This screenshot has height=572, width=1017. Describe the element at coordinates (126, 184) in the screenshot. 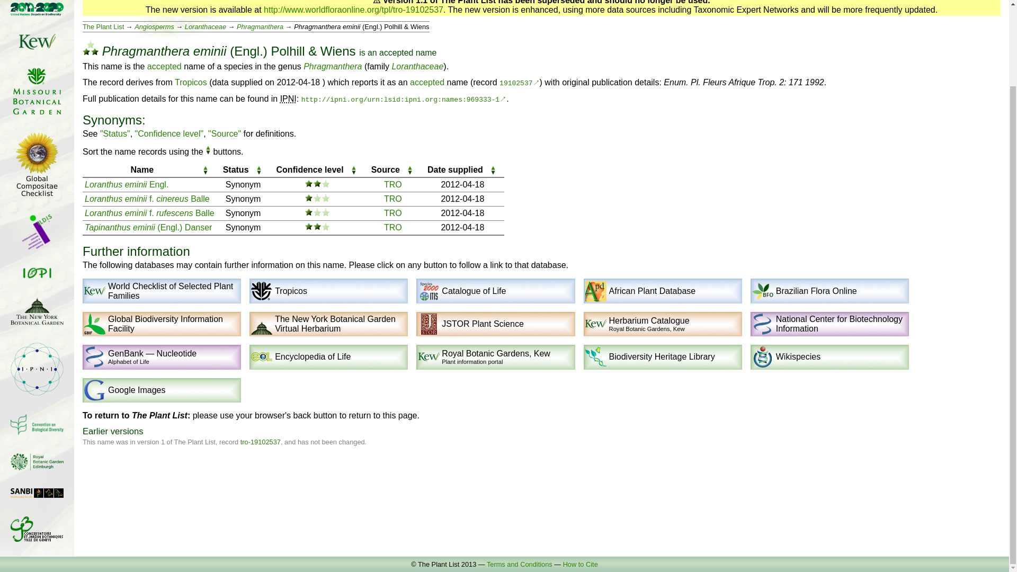

I see `Loranthus eminii Engl.` at that location.